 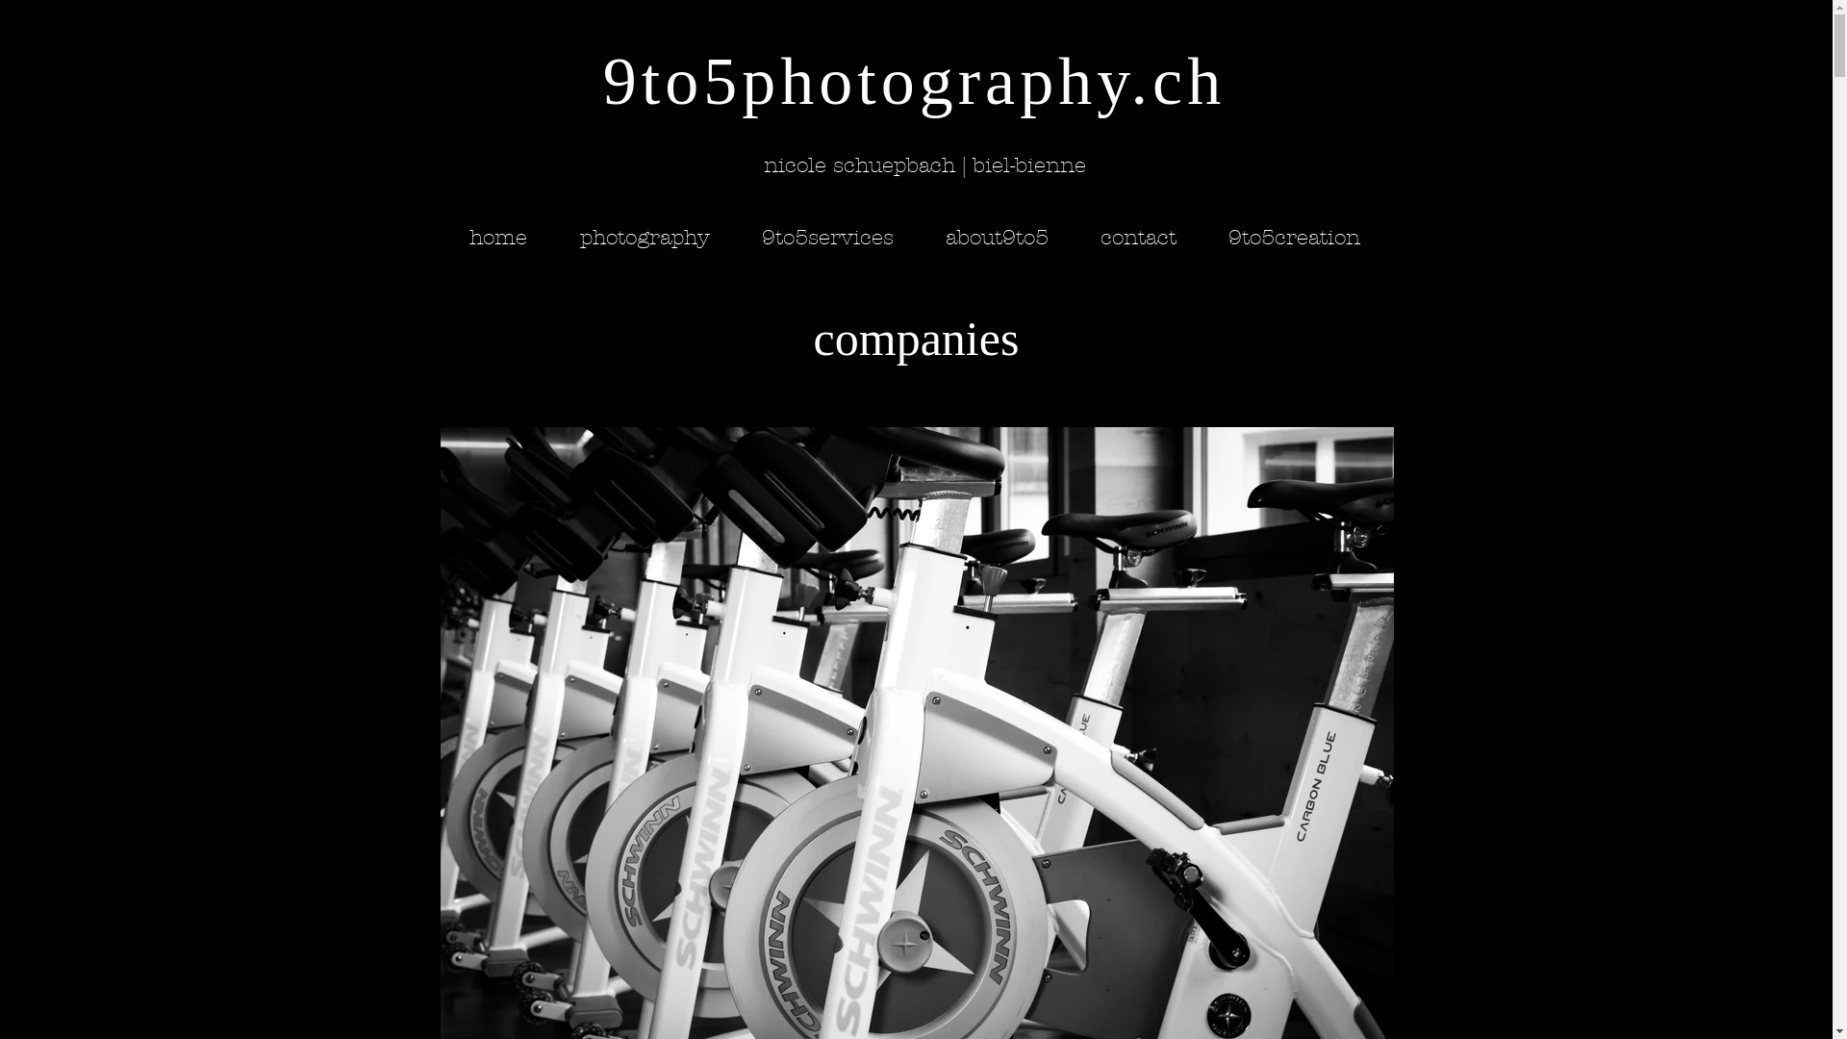 I want to click on 9to5, so click(x=672, y=81).